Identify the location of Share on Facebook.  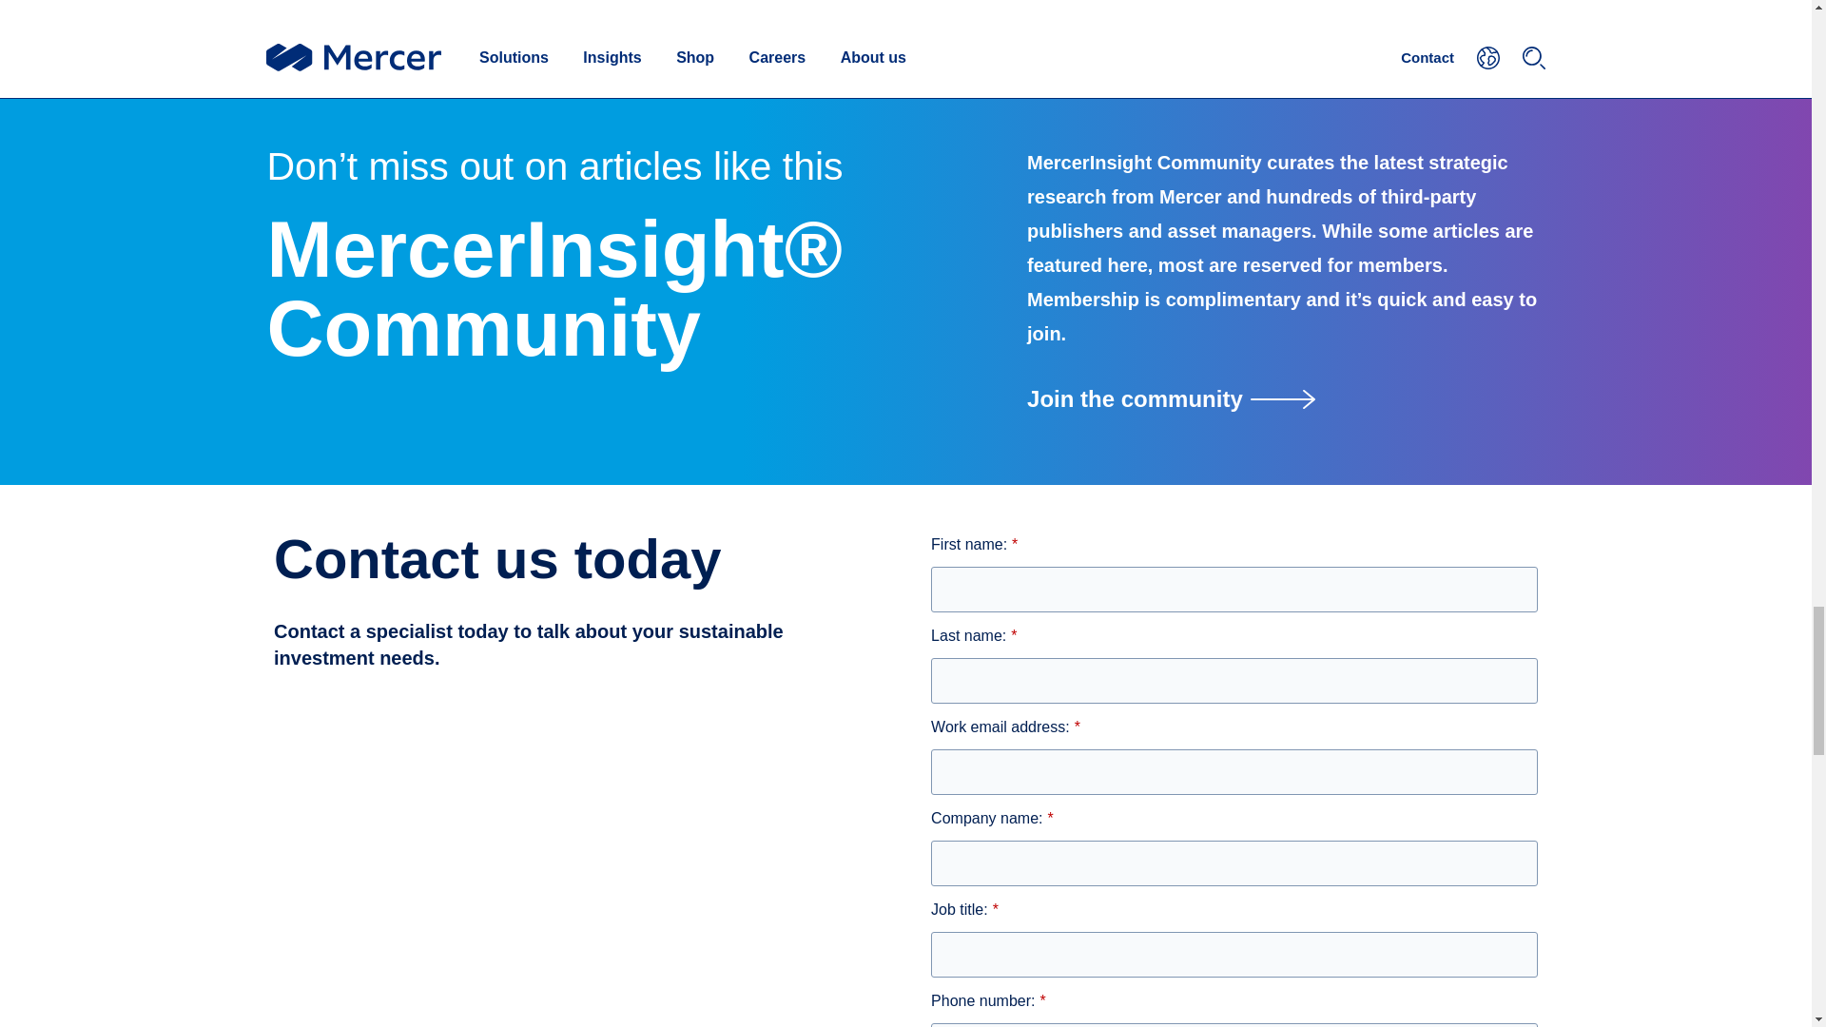
(387, 25).